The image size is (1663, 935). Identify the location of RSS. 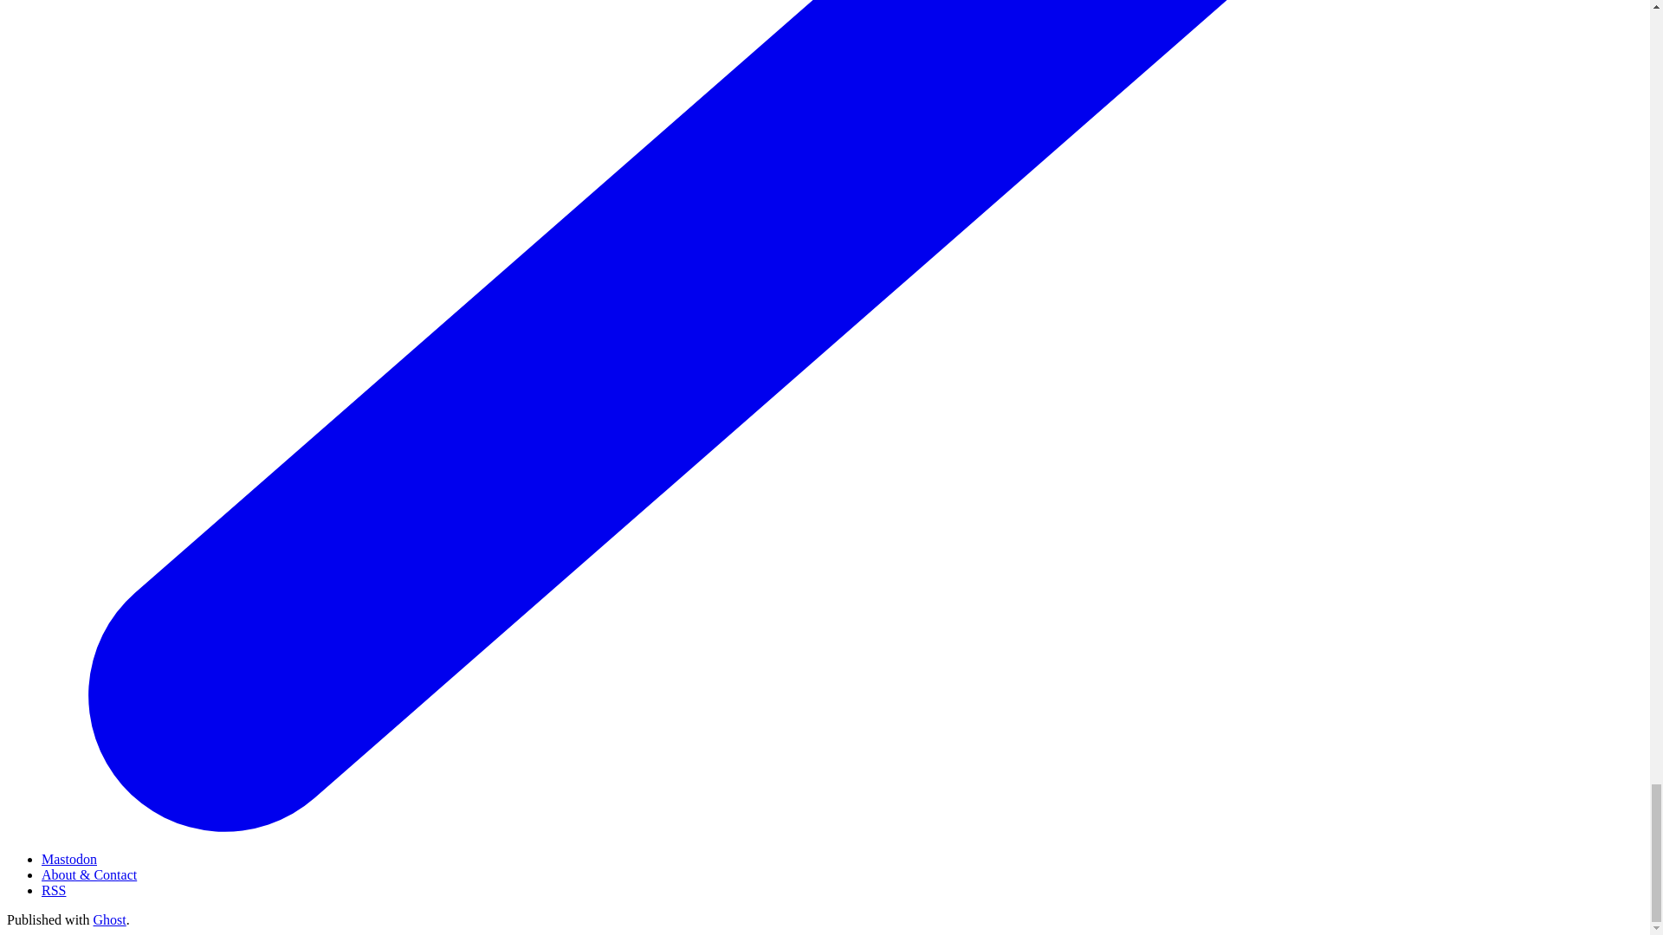
(54, 890).